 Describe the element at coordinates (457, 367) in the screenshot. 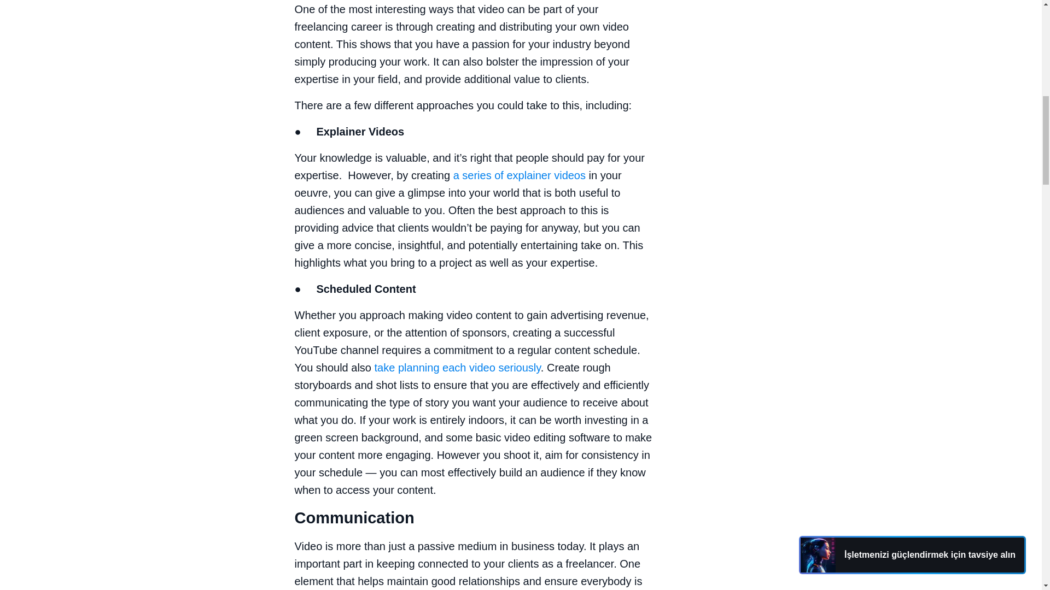

I see `take planning each video seriously` at that location.